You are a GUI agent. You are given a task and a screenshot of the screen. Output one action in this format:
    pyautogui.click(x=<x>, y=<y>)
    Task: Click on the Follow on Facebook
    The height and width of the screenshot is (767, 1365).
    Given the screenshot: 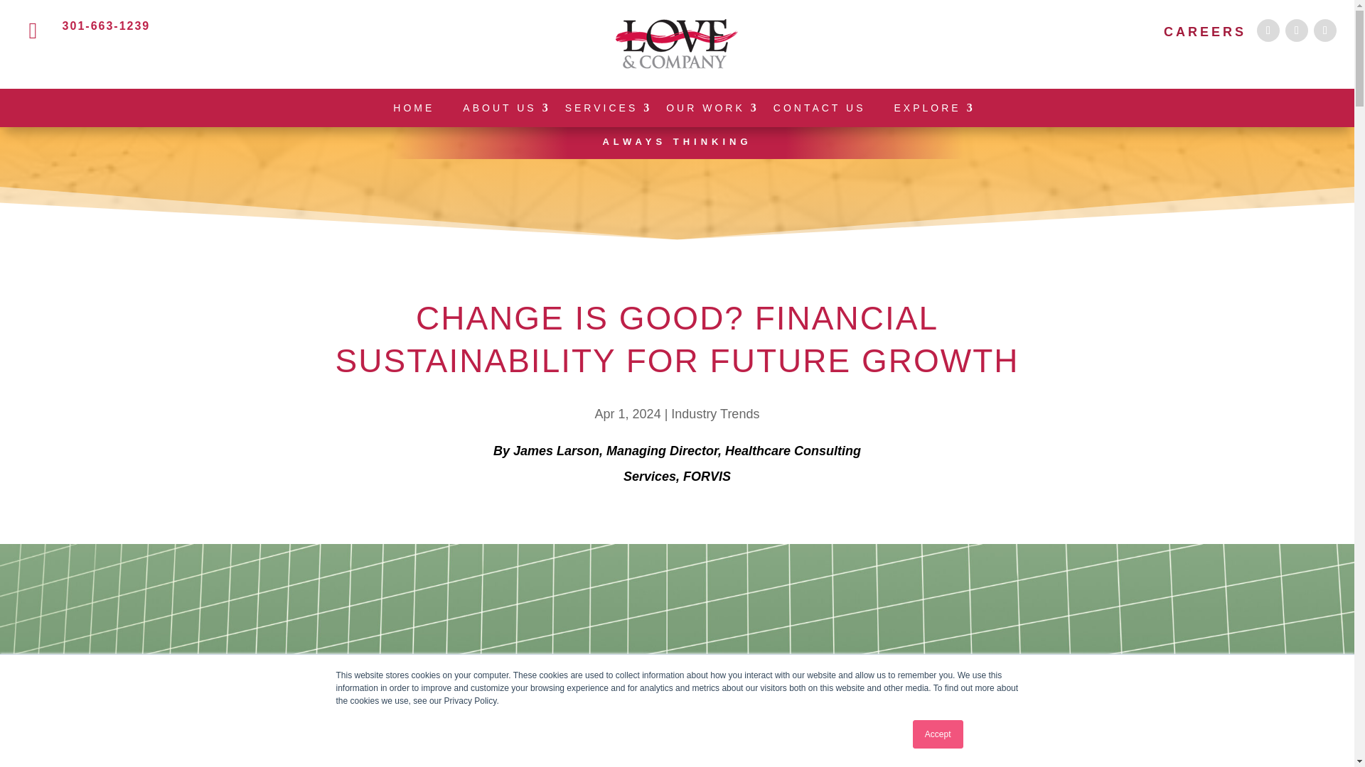 What is the action you would take?
    pyautogui.click(x=1268, y=31)
    